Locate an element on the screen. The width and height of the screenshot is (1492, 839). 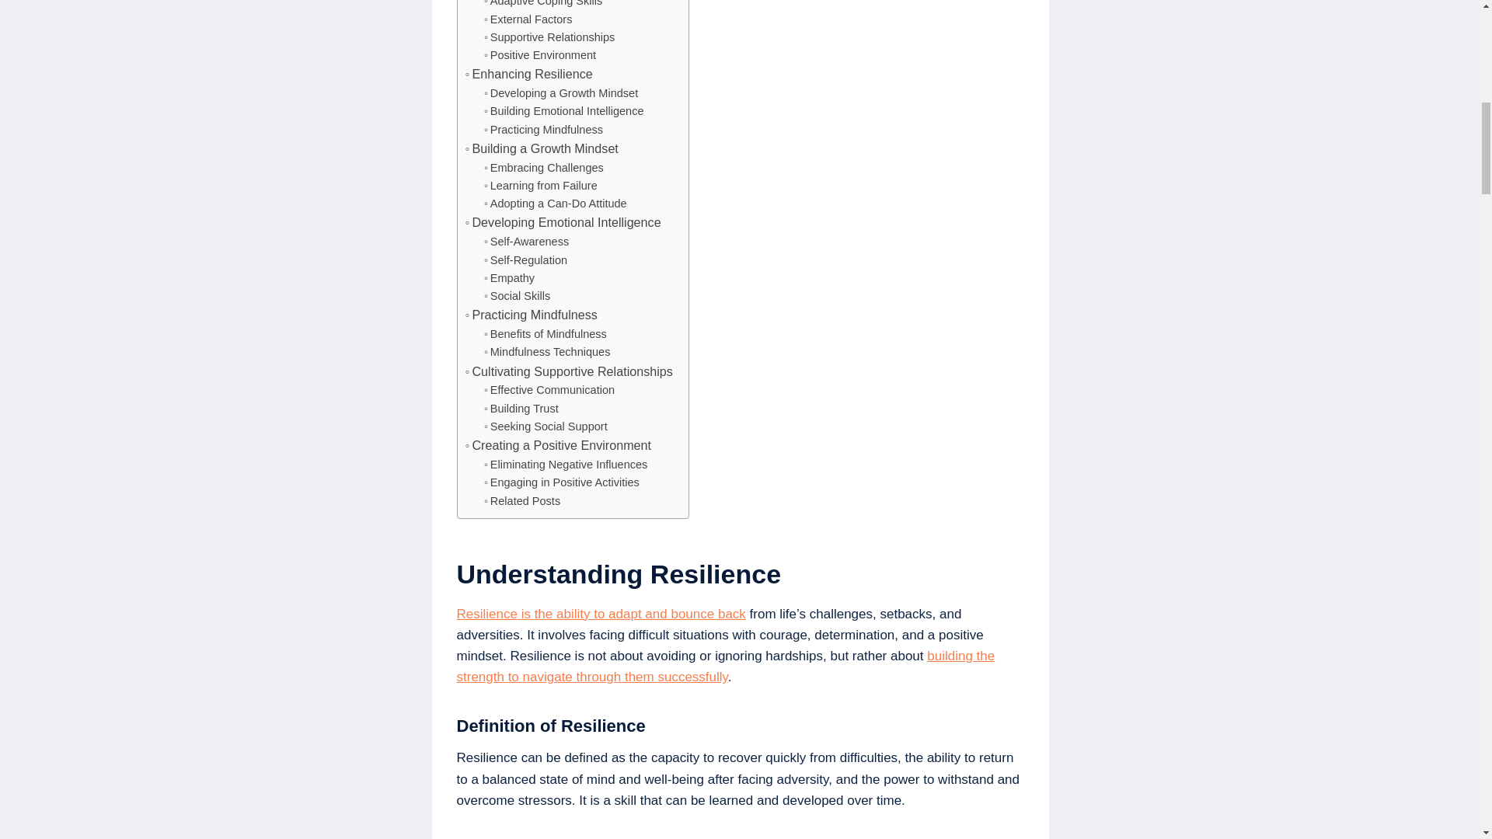
Building Emotional Intelligence is located at coordinates (564, 111).